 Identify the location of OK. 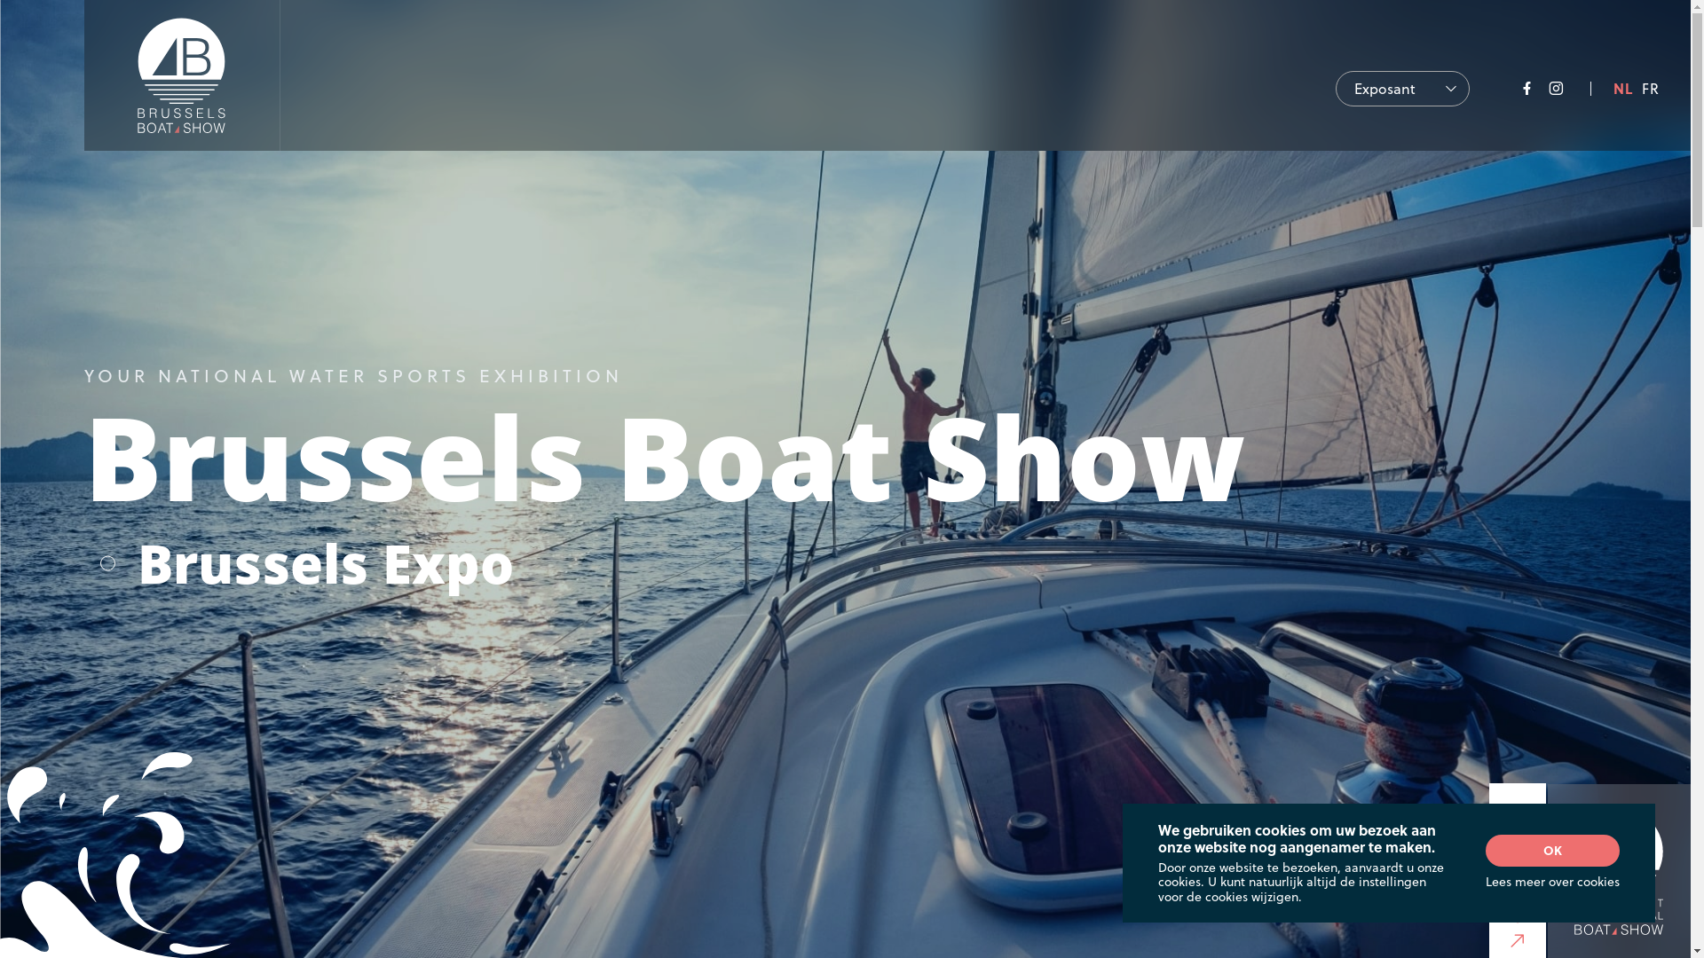
(1553, 851).